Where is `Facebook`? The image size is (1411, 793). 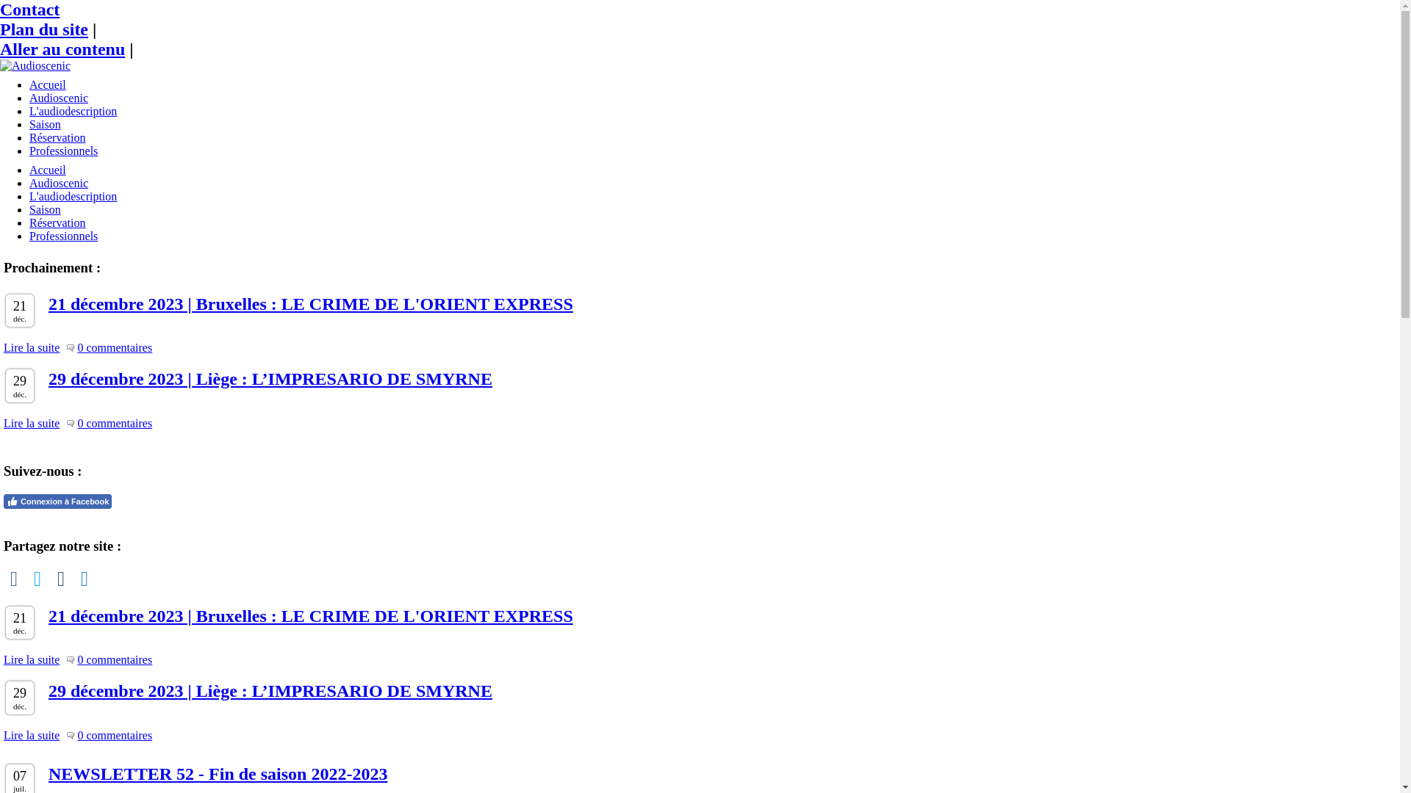 Facebook is located at coordinates (14, 579).